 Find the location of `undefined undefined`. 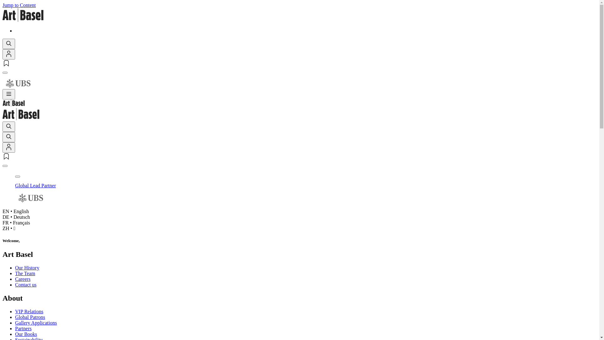

undefined undefined is located at coordinates (299, 84).